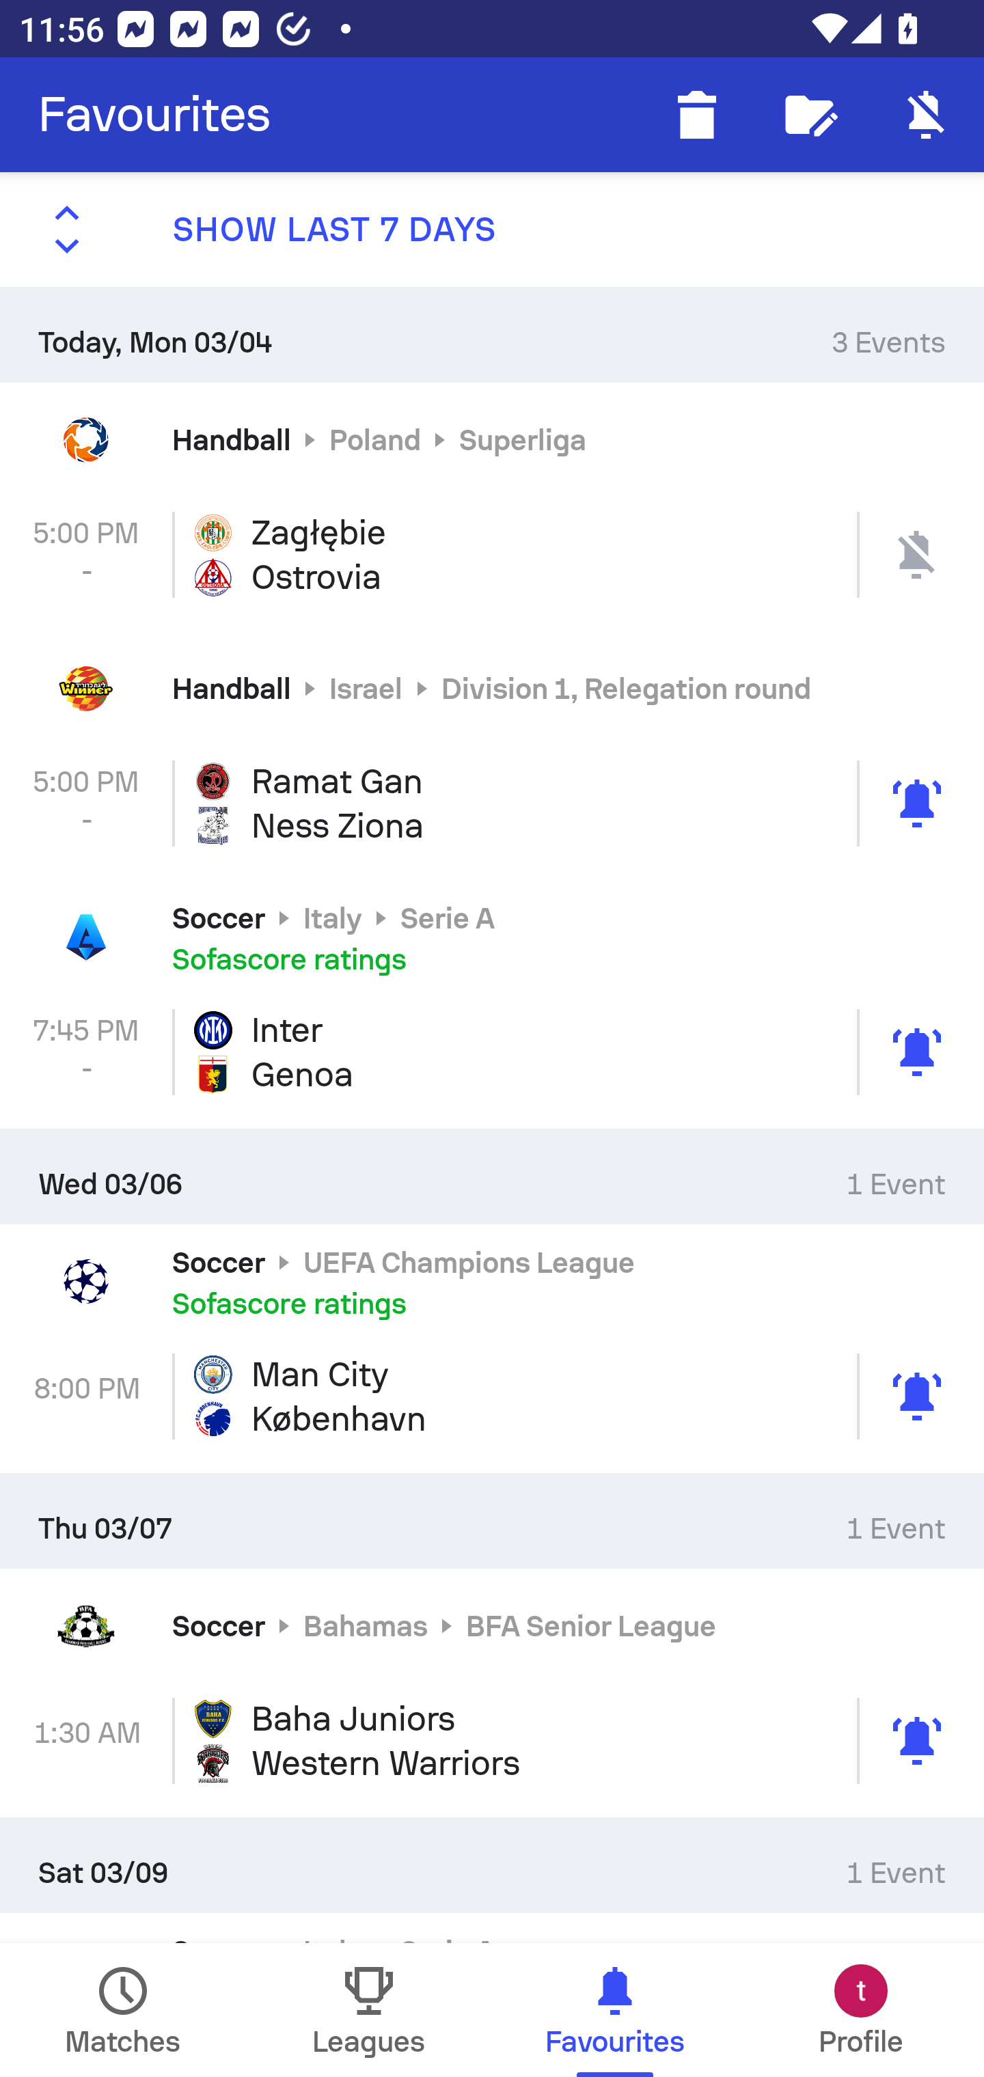  What do you see at coordinates (492, 554) in the screenshot?
I see `5:00 PM - Zagłębie Ostrovia` at bounding box center [492, 554].